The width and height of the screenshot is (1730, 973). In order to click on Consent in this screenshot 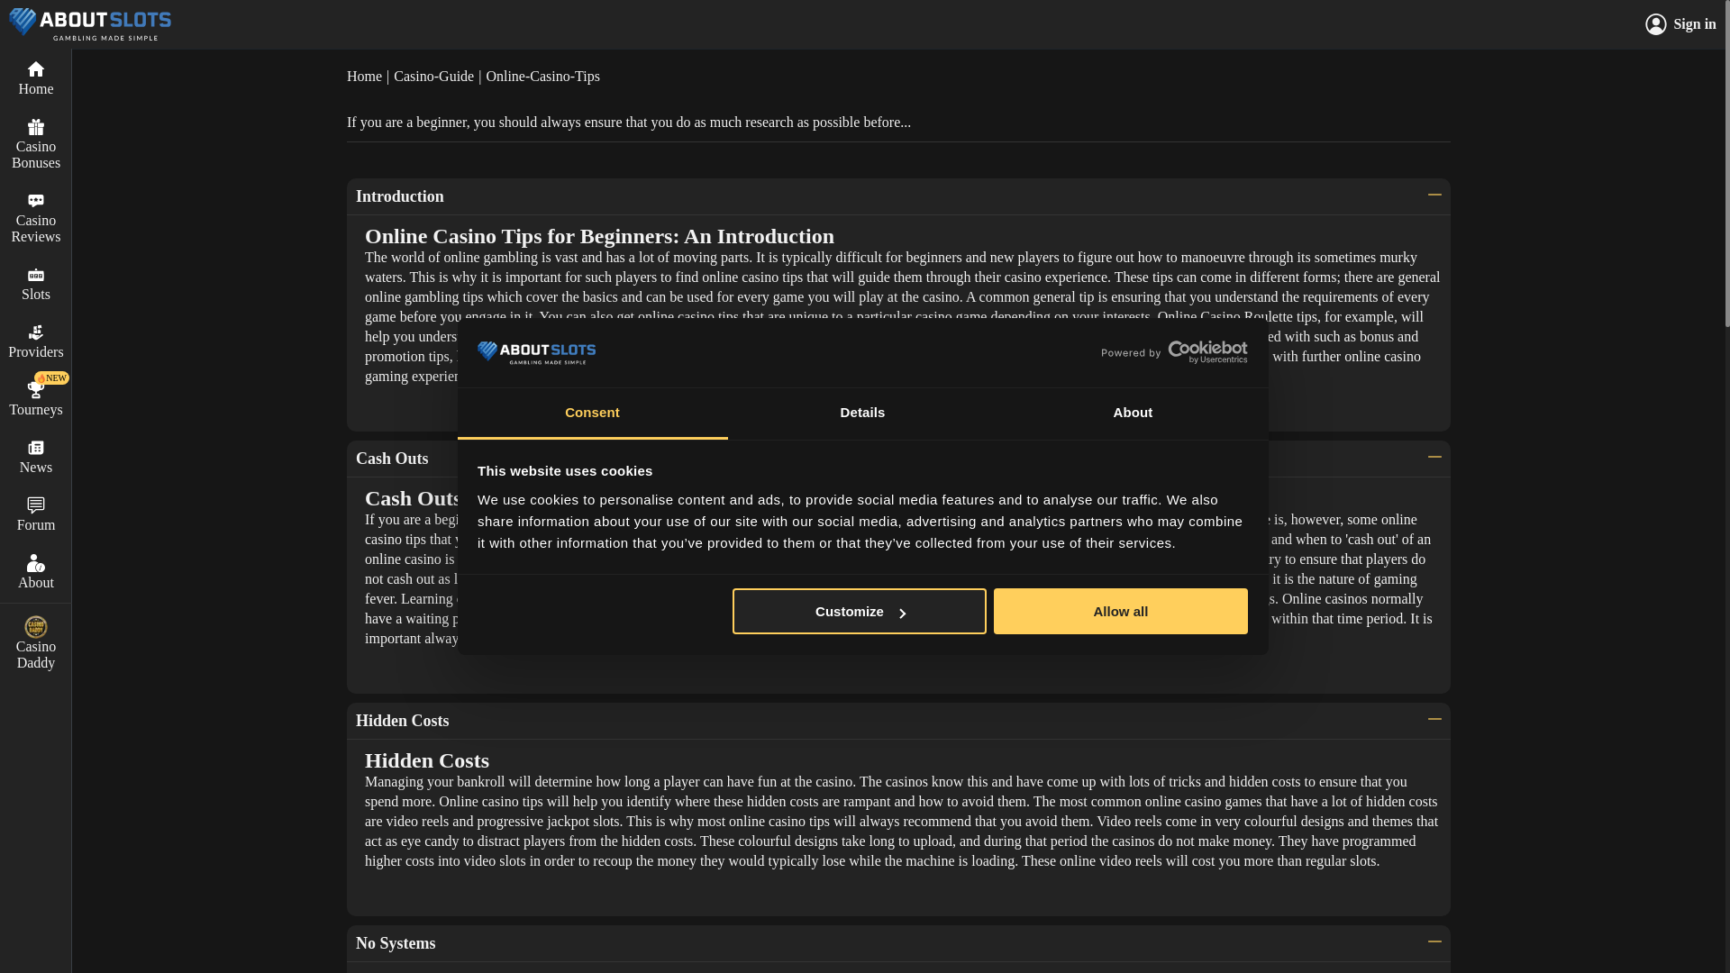, I will do `click(593, 414)`.